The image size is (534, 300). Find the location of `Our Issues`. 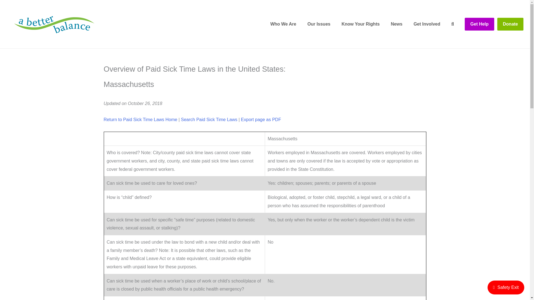

Our Issues is located at coordinates (319, 24).